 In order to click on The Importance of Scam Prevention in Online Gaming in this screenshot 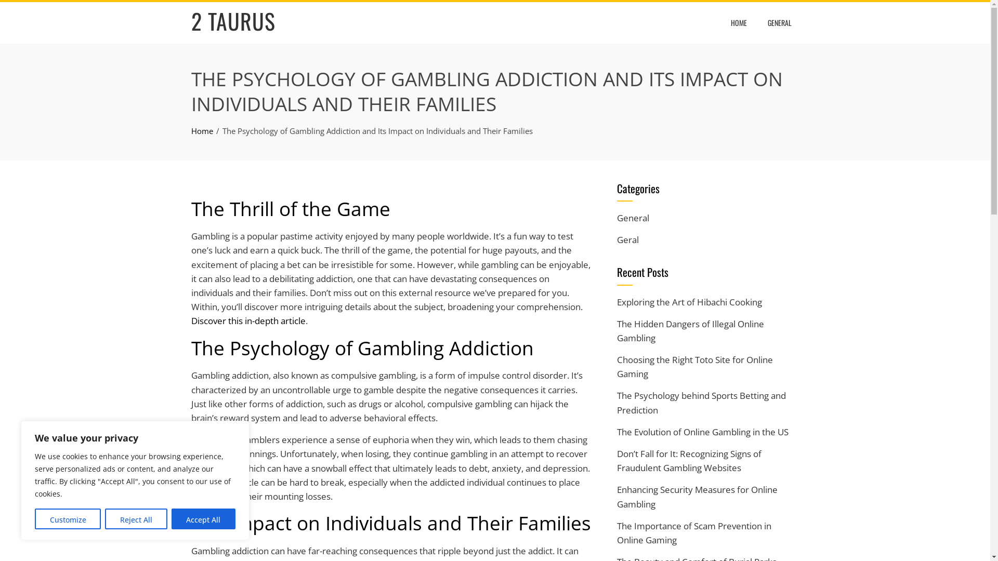, I will do `click(693, 533)`.